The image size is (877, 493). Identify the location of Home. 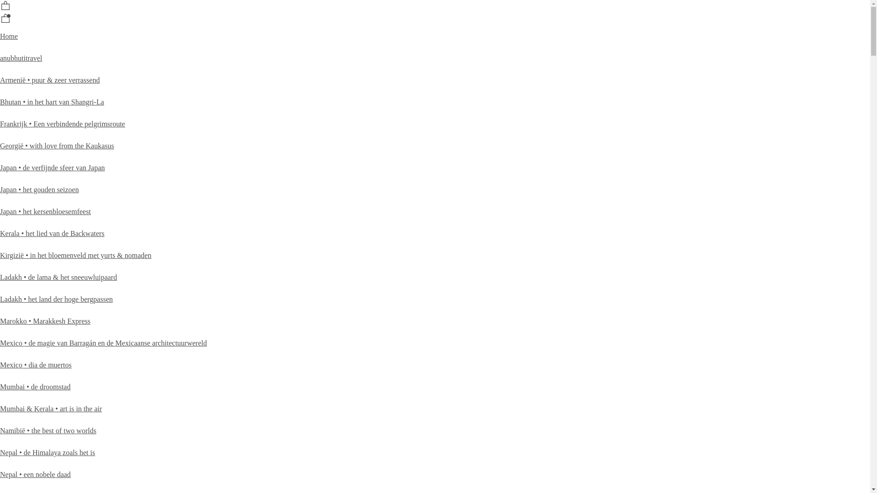
(9, 37).